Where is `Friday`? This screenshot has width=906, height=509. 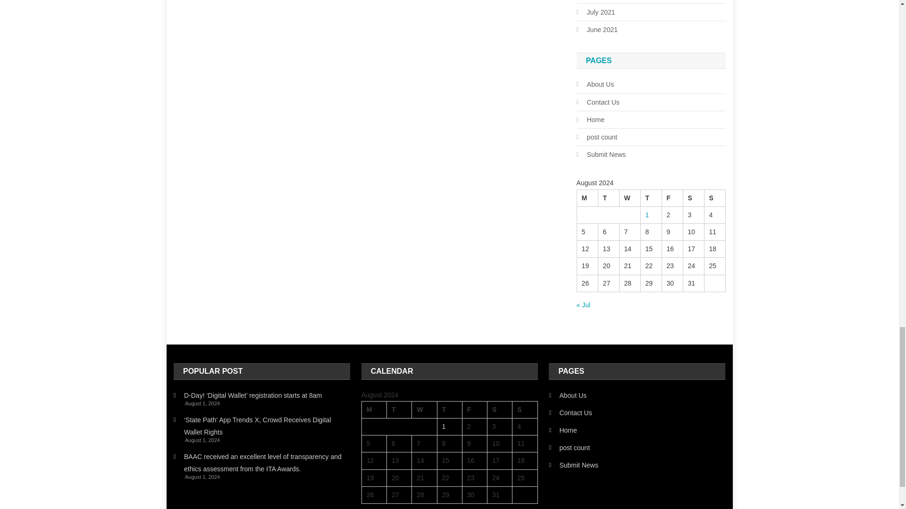
Friday is located at coordinates (475, 409).